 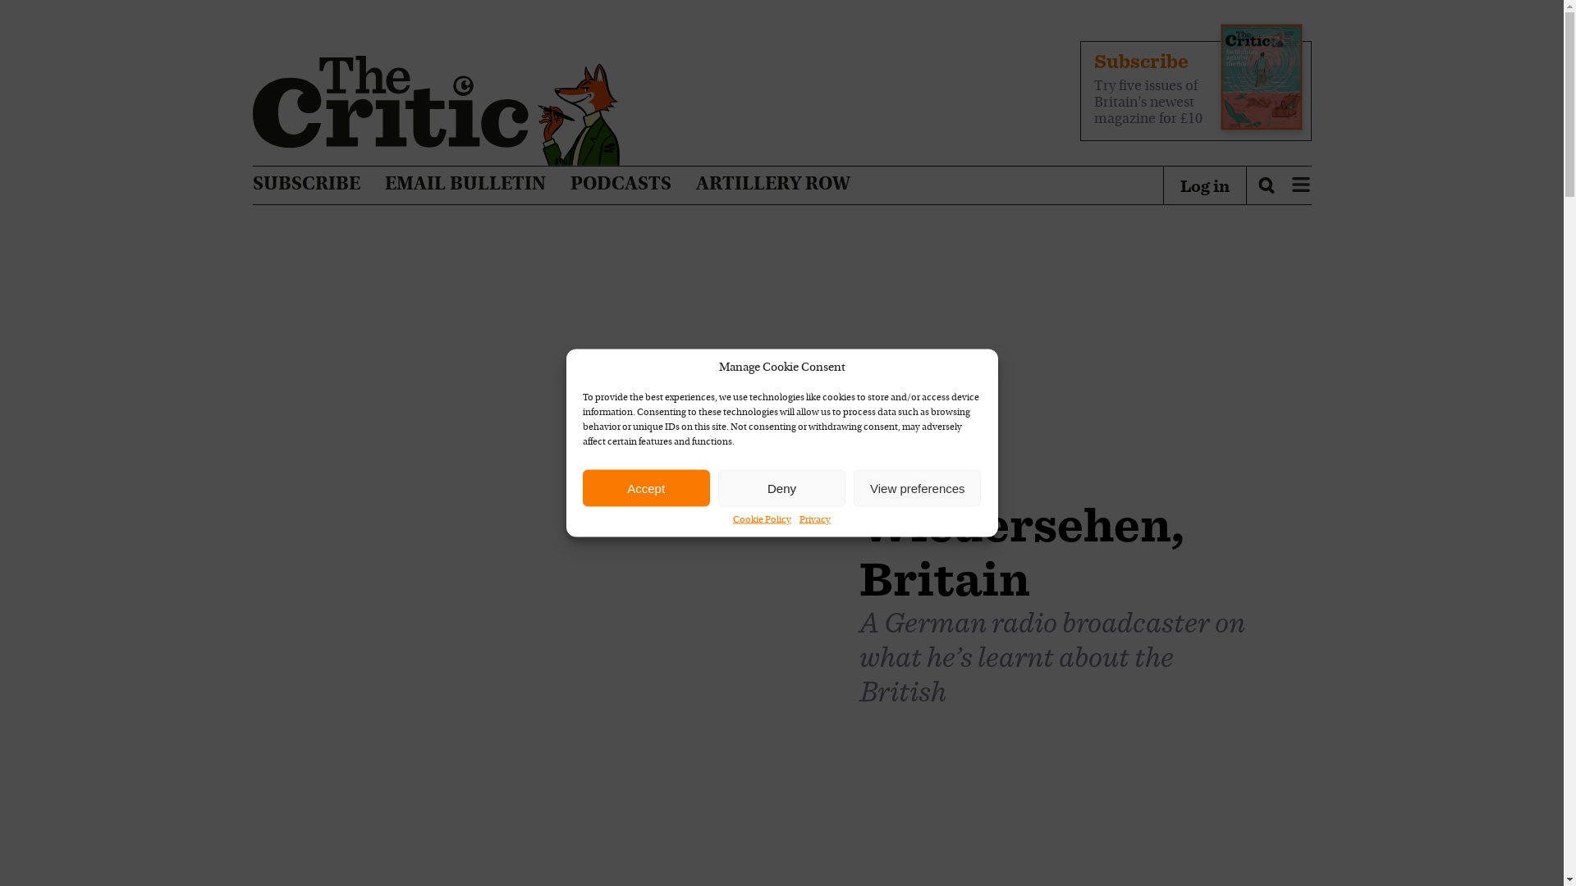 What do you see at coordinates (306, 185) in the screenshot?
I see `SUBSCRIBE` at bounding box center [306, 185].